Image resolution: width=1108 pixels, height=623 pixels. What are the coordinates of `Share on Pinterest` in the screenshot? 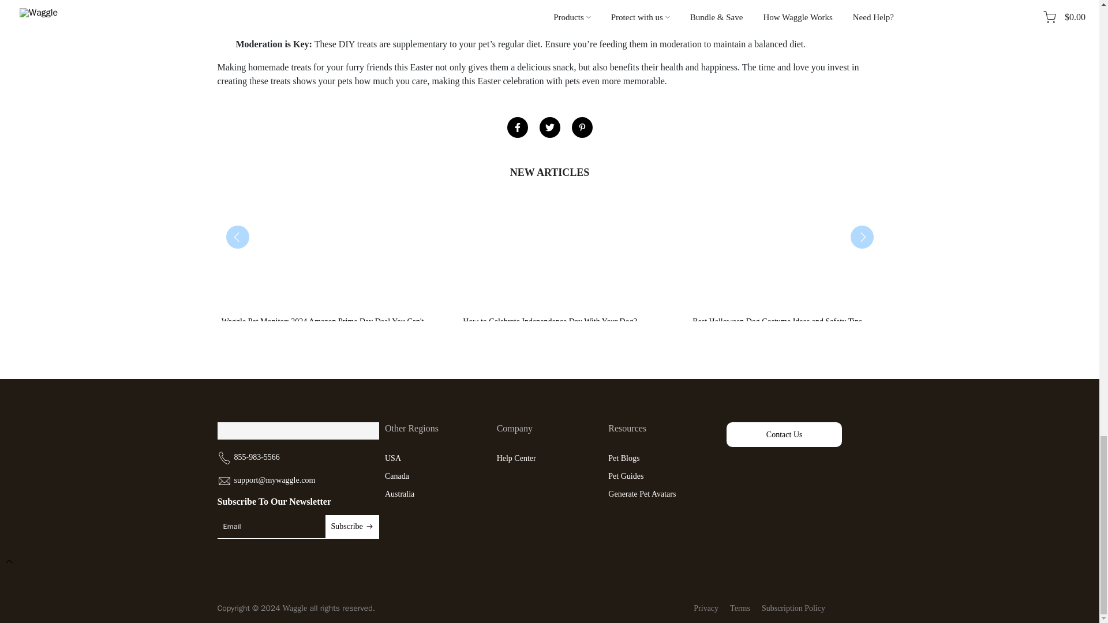 It's located at (582, 127).